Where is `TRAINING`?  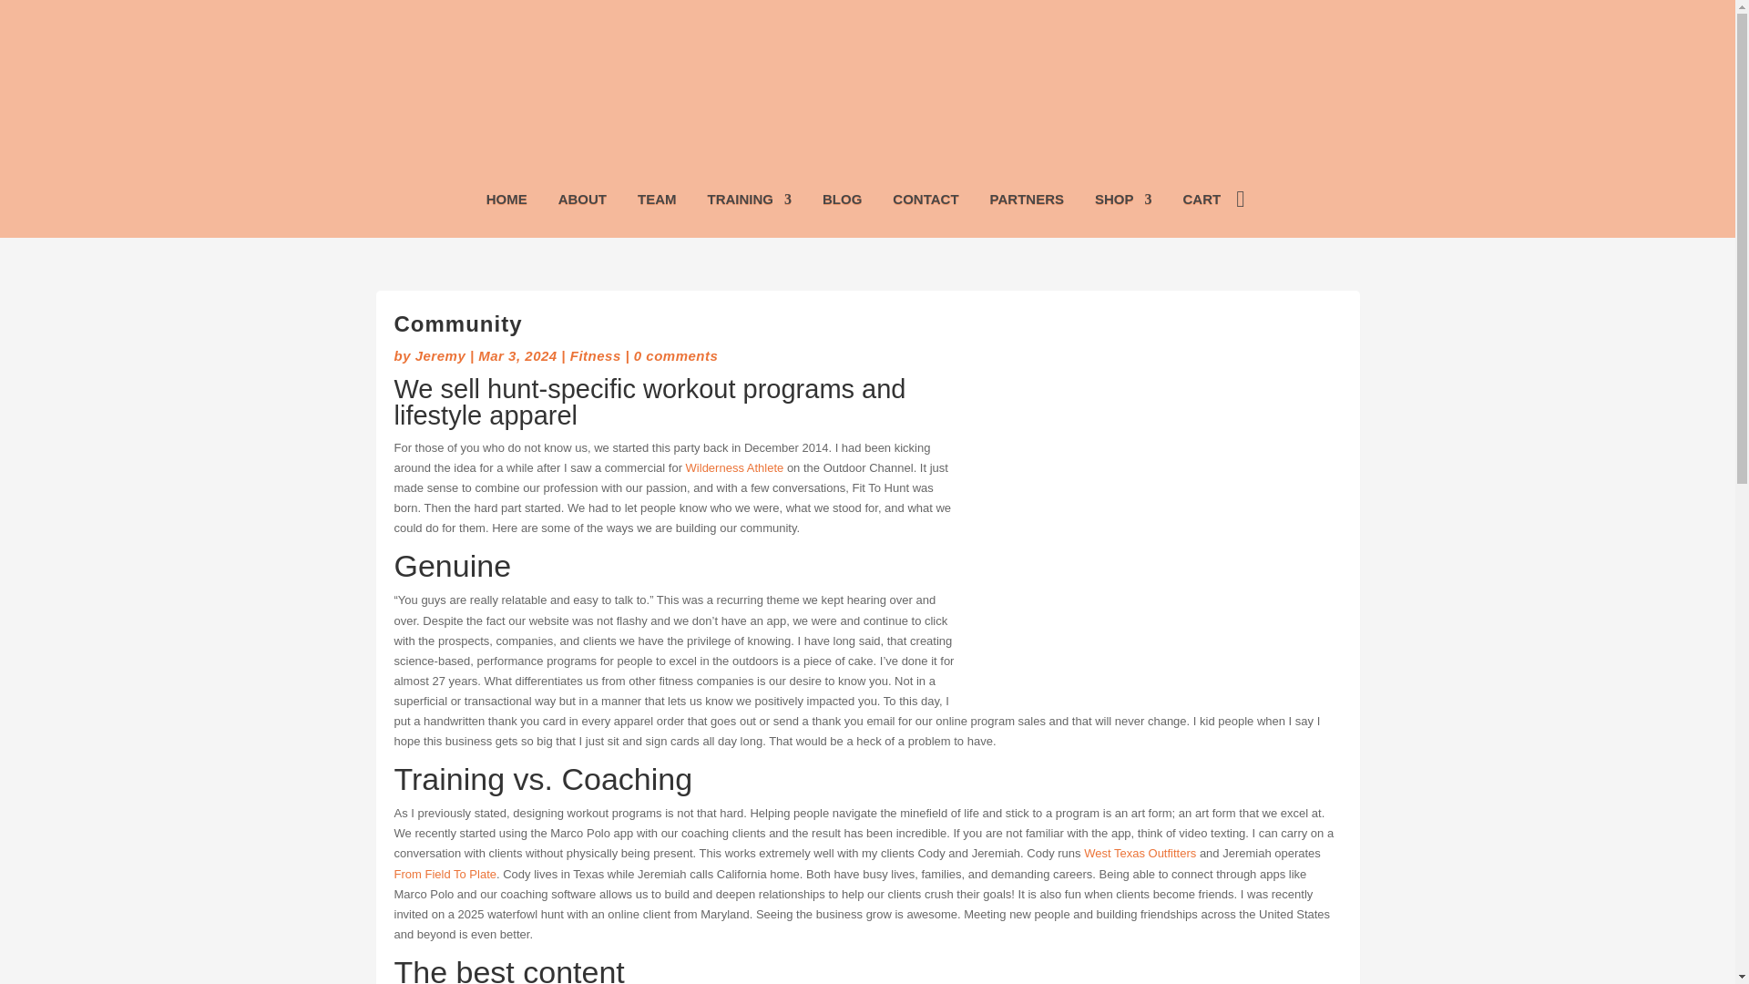
TRAINING is located at coordinates (750, 202).